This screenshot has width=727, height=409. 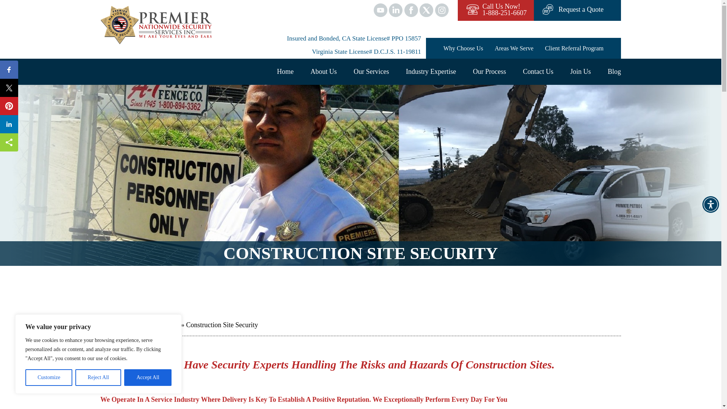 What do you see at coordinates (48, 378) in the screenshot?
I see `Customize` at bounding box center [48, 378].